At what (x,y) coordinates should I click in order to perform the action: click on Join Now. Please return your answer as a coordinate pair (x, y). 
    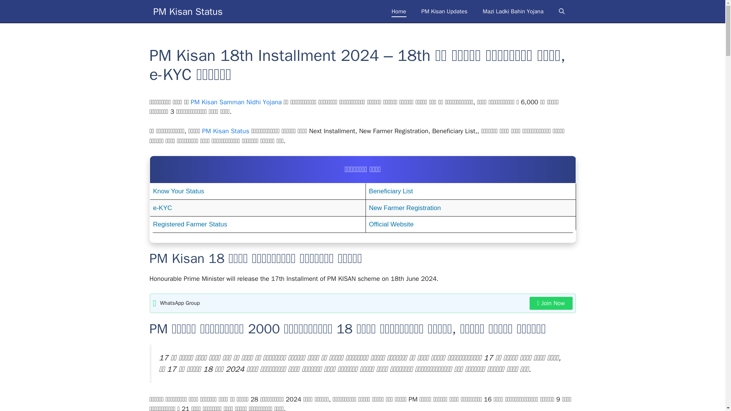
    Looking at the image, I should click on (551, 303).